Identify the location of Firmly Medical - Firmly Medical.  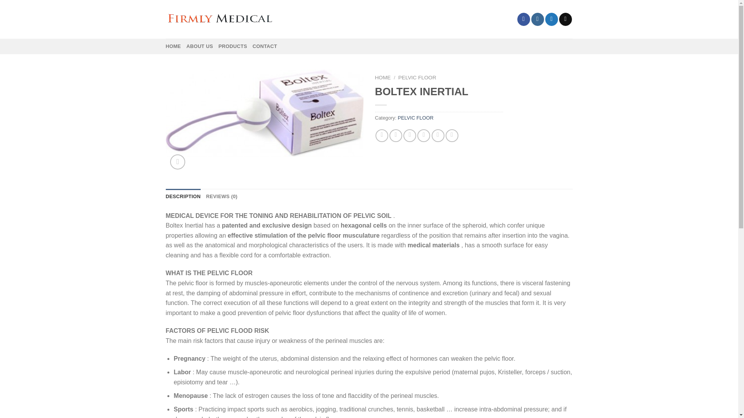
(220, 19).